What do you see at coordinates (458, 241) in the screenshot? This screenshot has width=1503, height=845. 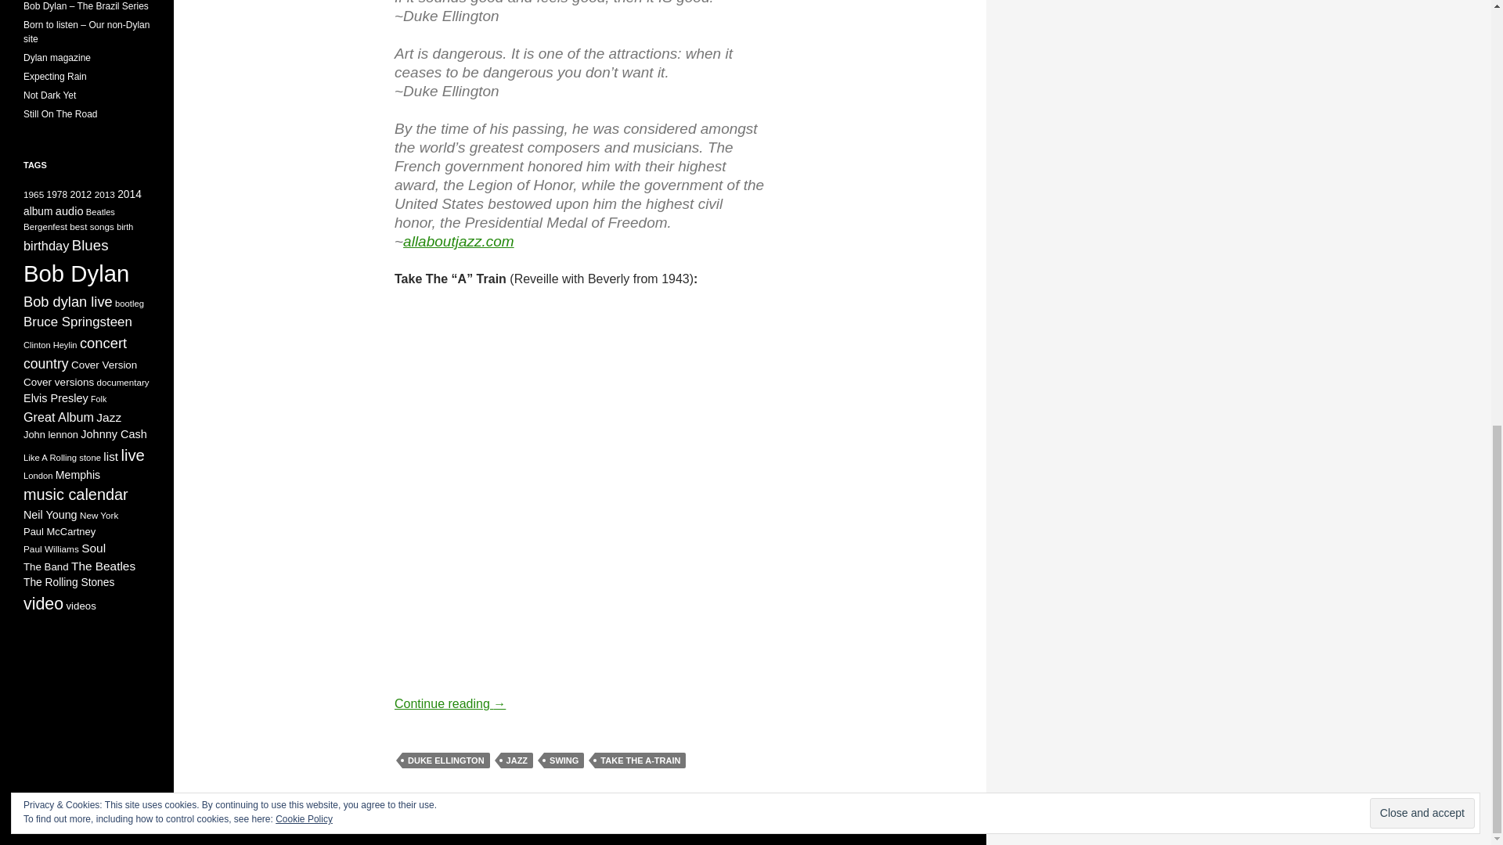 I see `allaboutjazz.com` at bounding box center [458, 241].